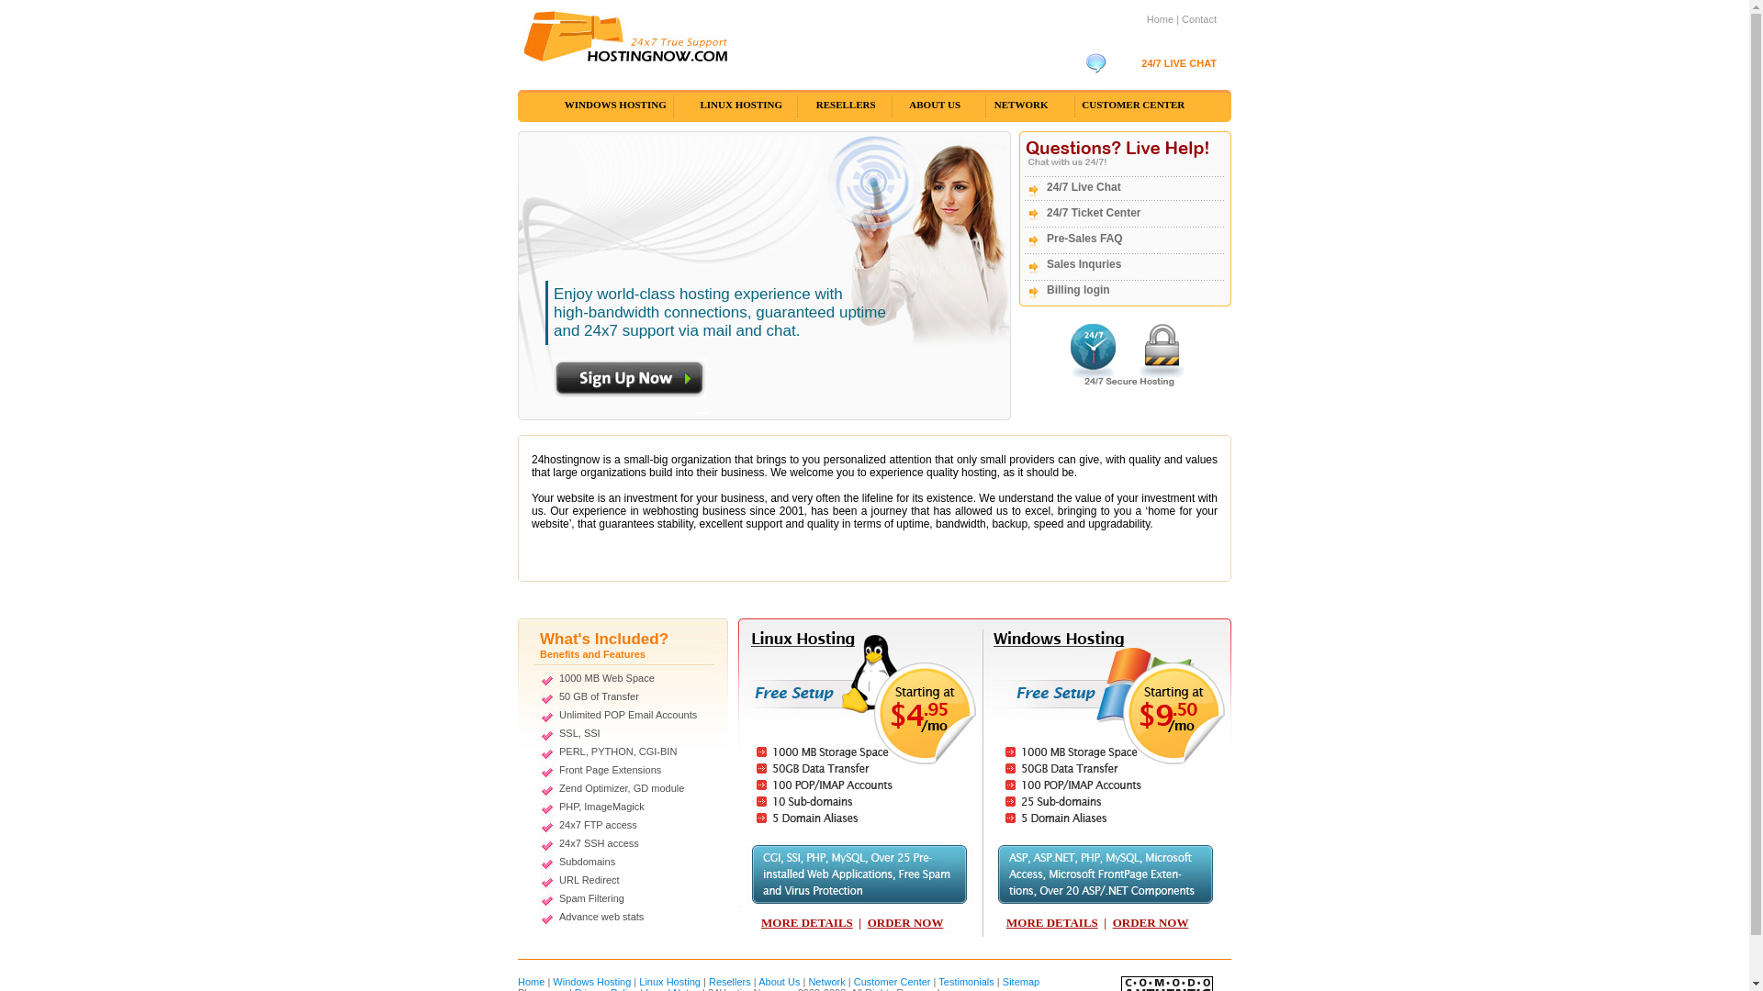 This screenshot has width=1763, height=991. Describe the element at coordinates (591, 982) in the screenshot. I see `Windows Hosting` at that location.